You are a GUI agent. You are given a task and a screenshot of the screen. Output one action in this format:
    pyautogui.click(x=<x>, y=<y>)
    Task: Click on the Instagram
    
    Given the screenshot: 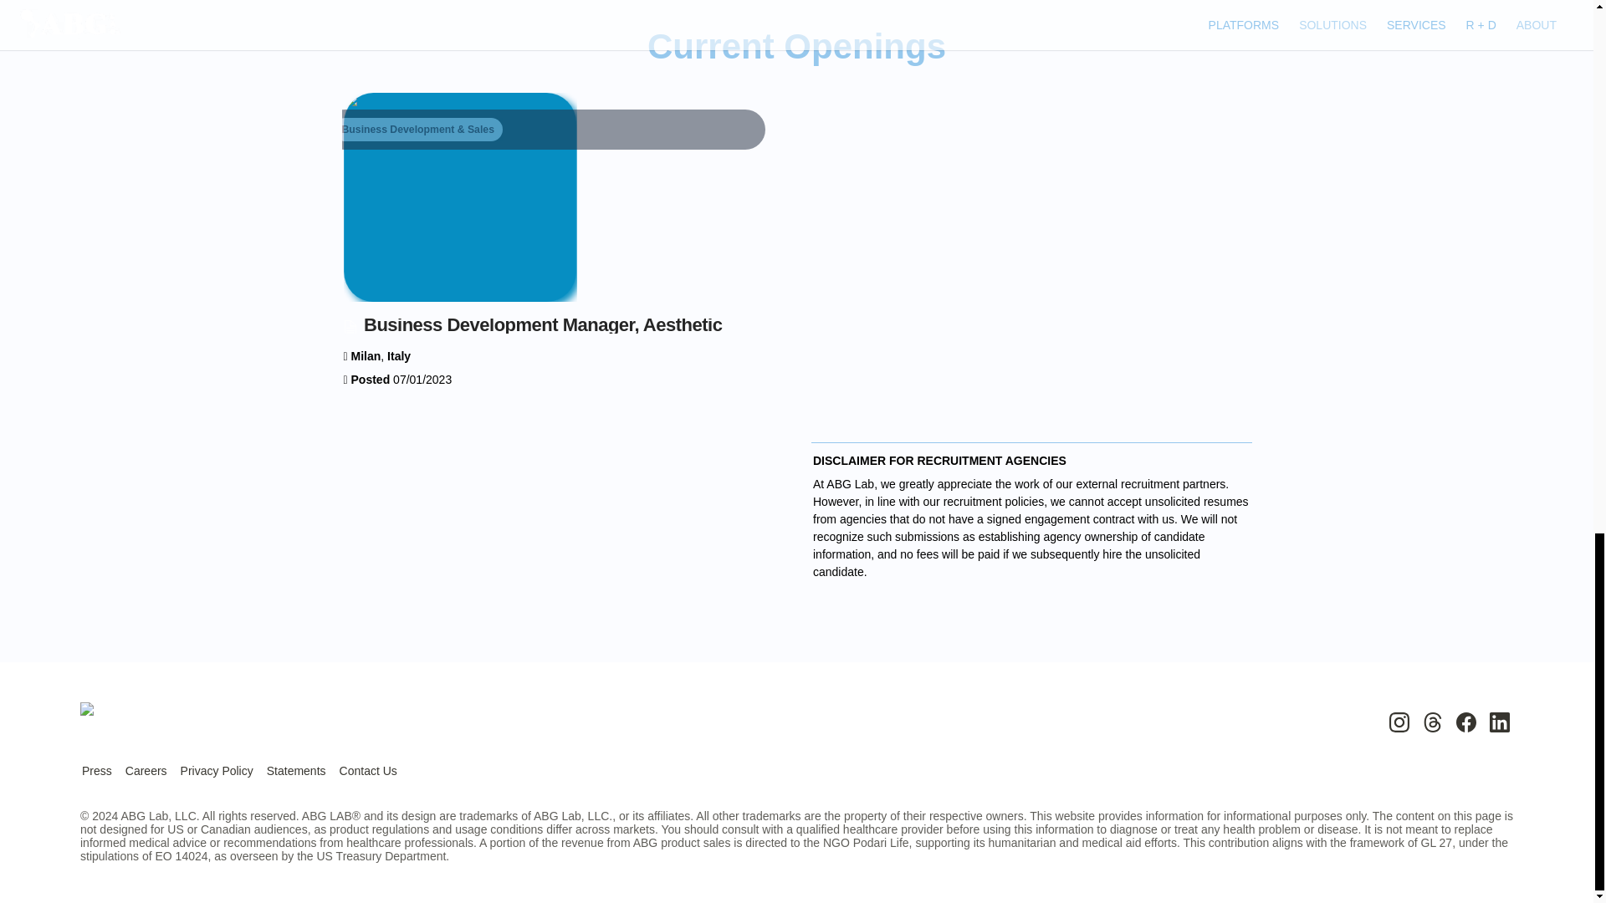 What is the action you would take?
    pyautogui.click(x=1399, y=722)
    